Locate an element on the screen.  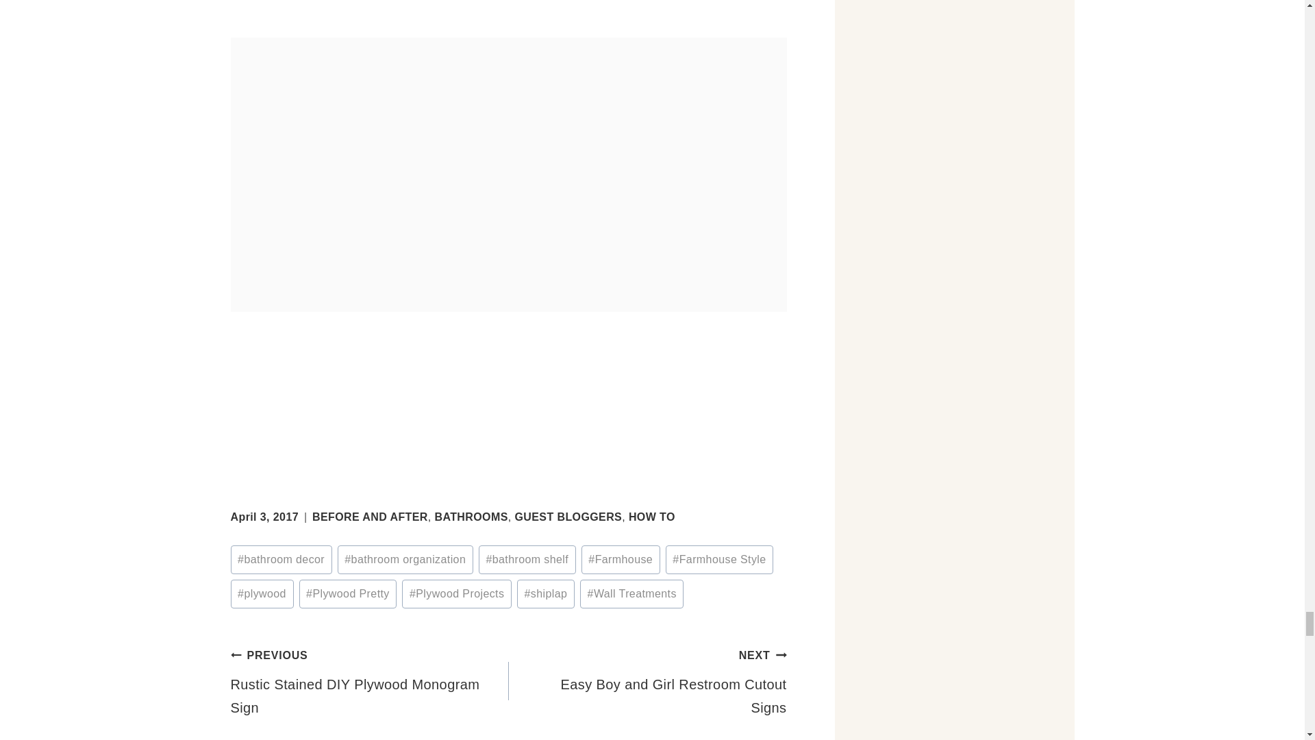
bathroom decor is located at coordinates (281, 559).